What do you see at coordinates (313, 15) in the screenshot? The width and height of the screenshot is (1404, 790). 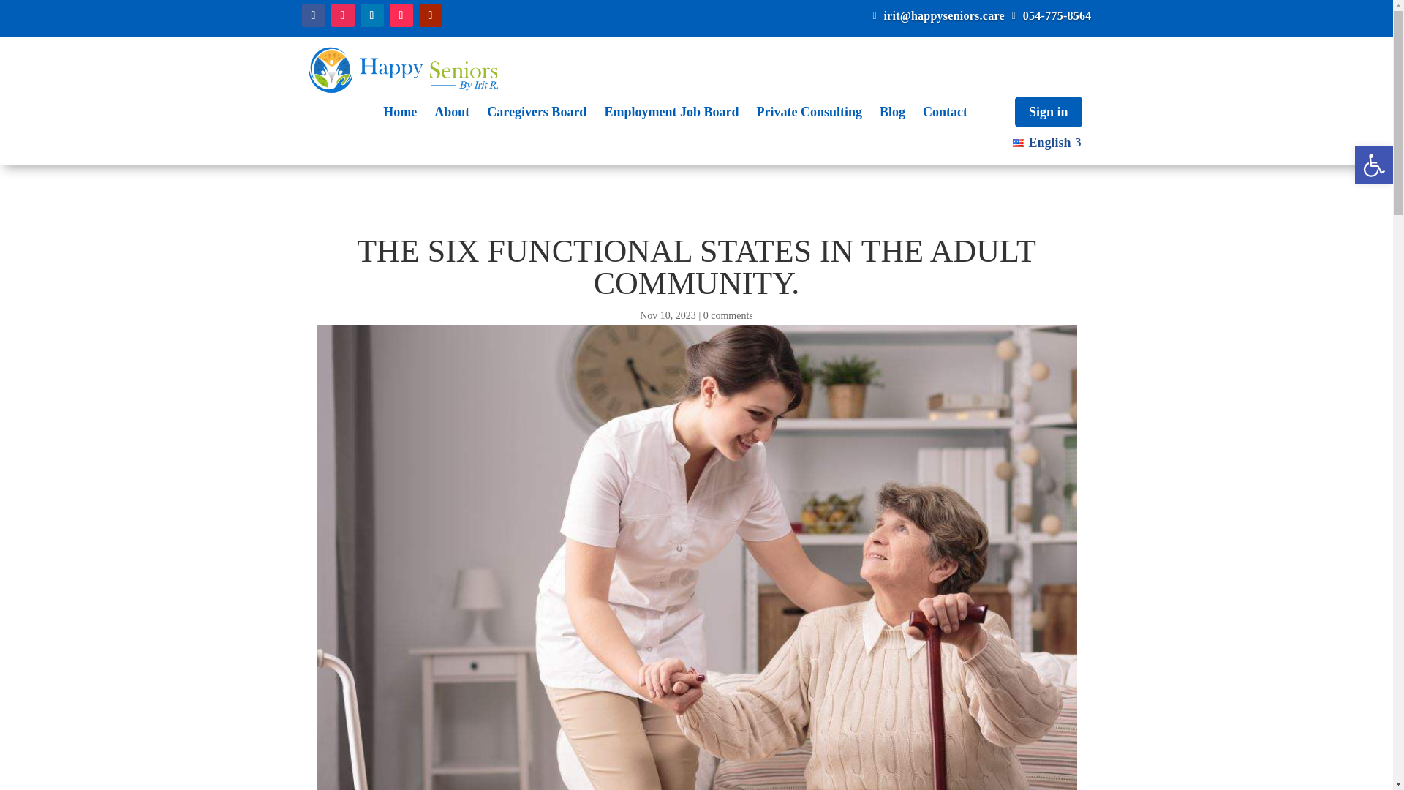 I see `Follow on Facebook` at bounding box center [313, 15].